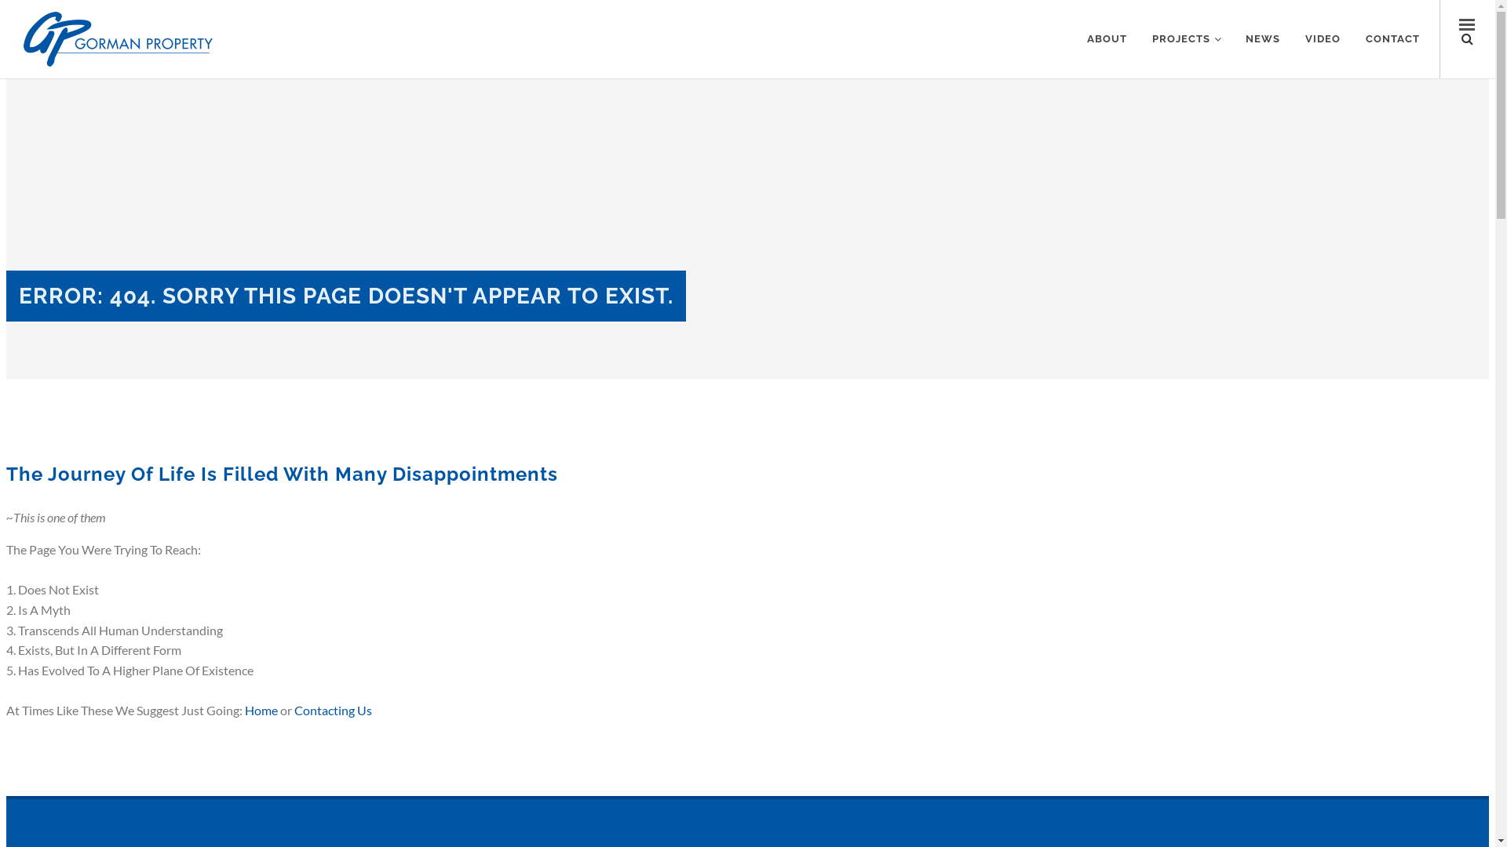 The height and width of the screenshot is (847, 1507). What do you see at coordinates (261, 711) in the screenshot?
I see `Home` at bounding box center [261, 711].